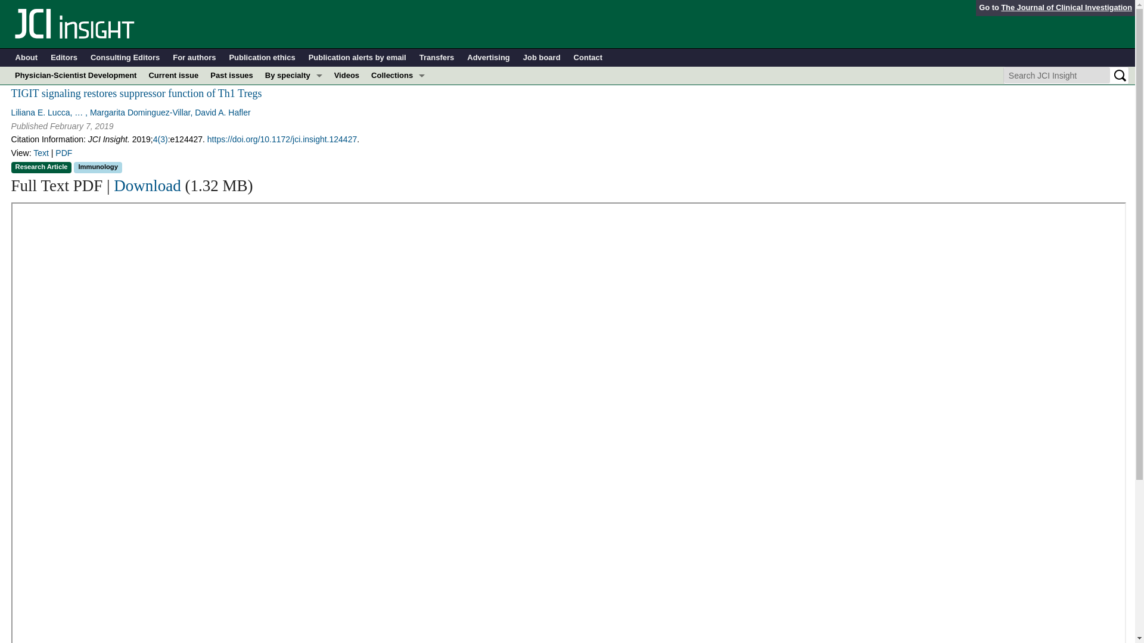 This screenshot has width=1144, height=643. I want to click on For authors, so click(194, 58).